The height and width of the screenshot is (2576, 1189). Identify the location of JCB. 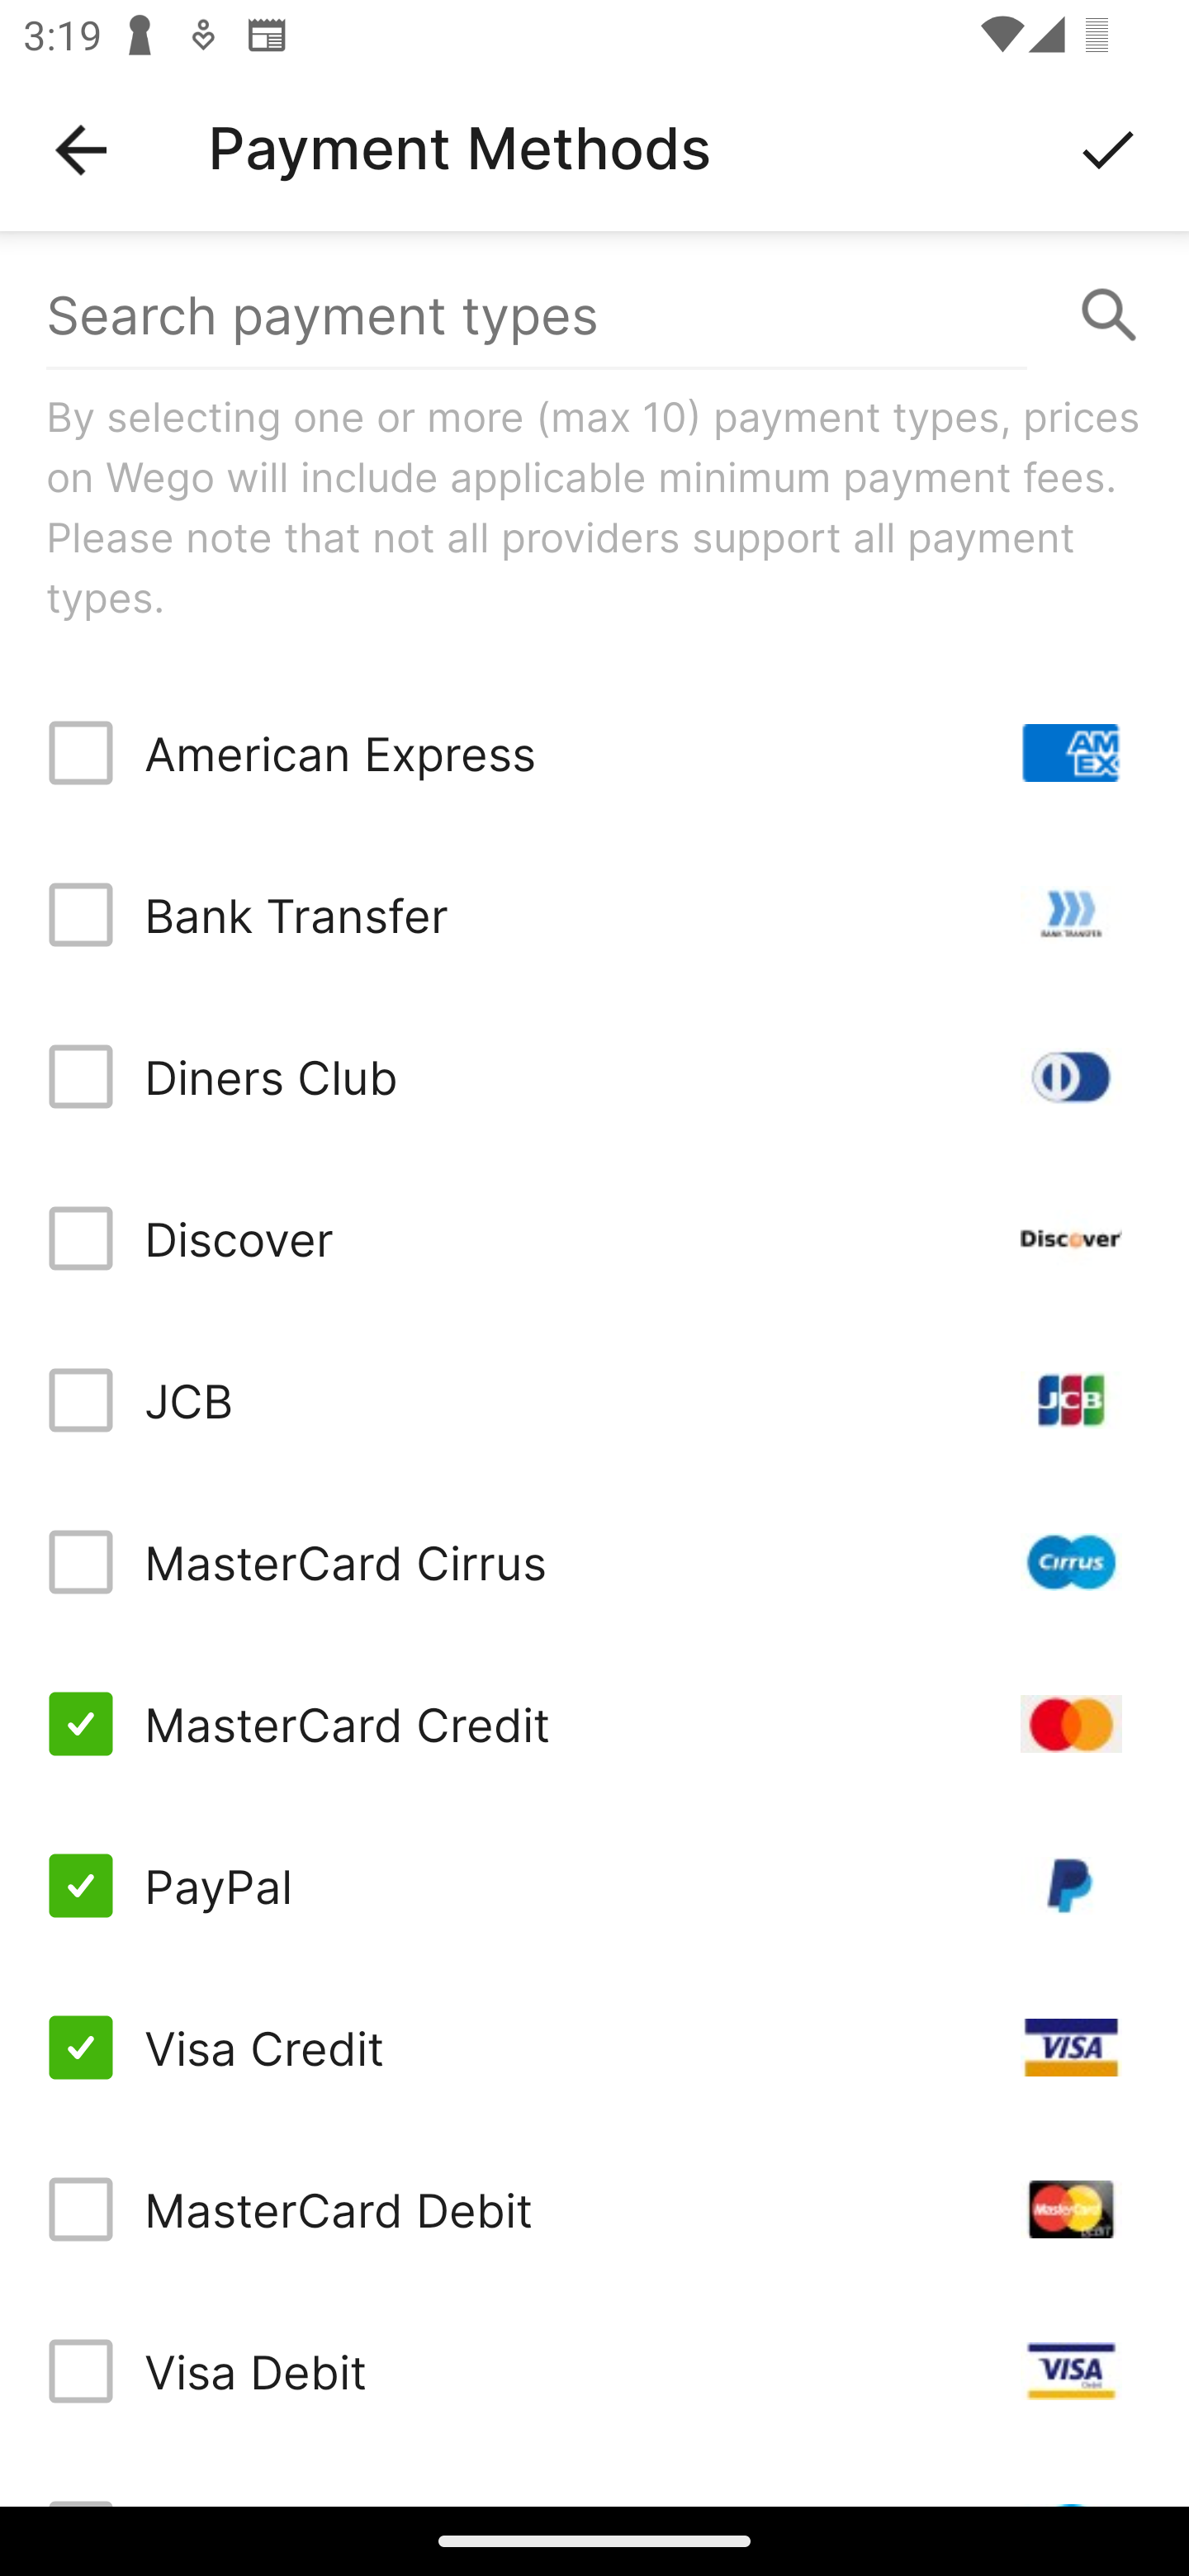
(594, 1399).